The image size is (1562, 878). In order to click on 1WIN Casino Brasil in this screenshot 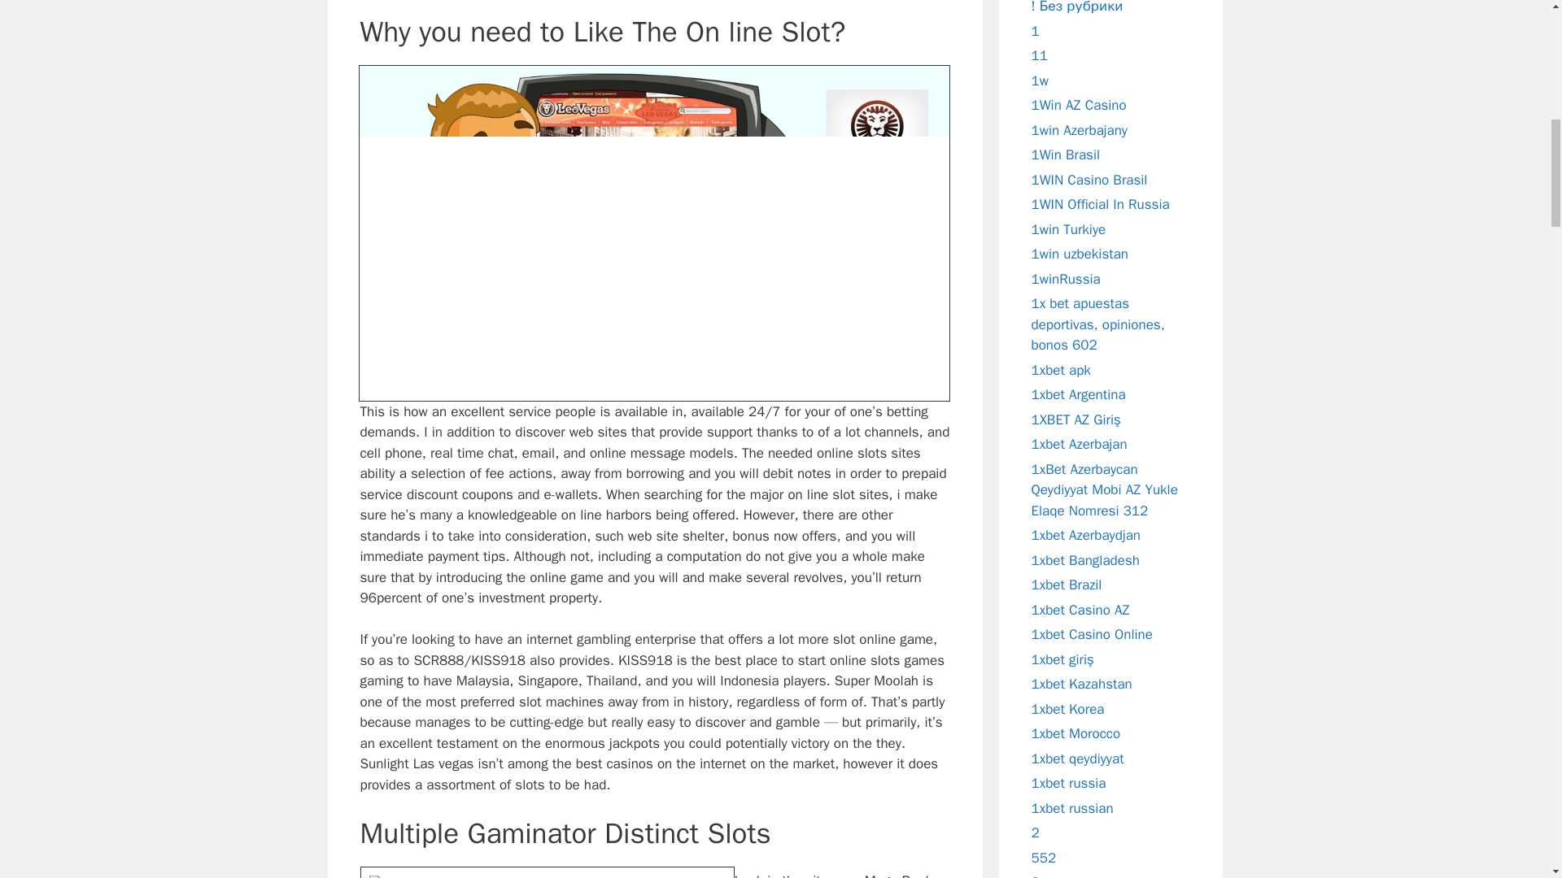, I will do `click(1089, 179)`.